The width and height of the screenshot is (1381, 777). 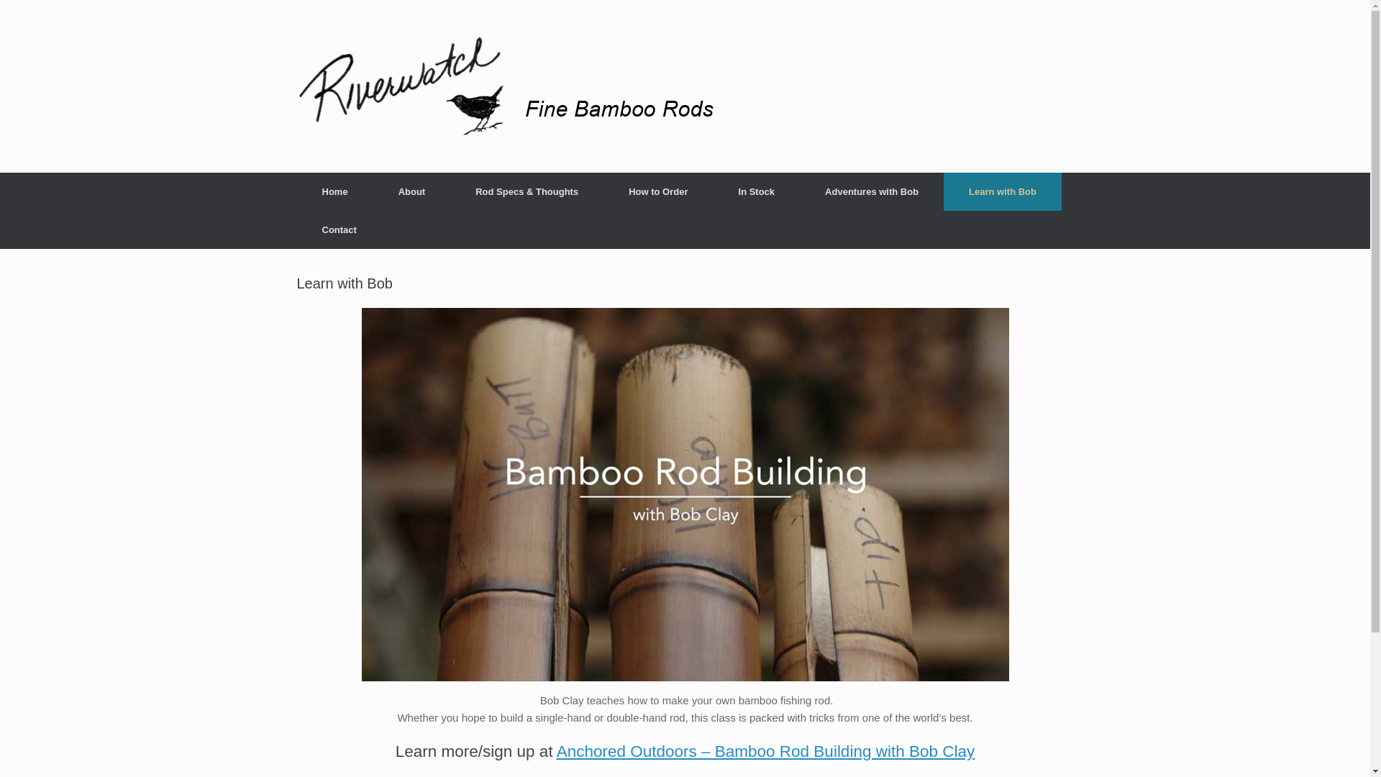 What do you see at coordinates (657, 191) in the screenshot?
I see `How to Order` at bounding box center [657, 191].